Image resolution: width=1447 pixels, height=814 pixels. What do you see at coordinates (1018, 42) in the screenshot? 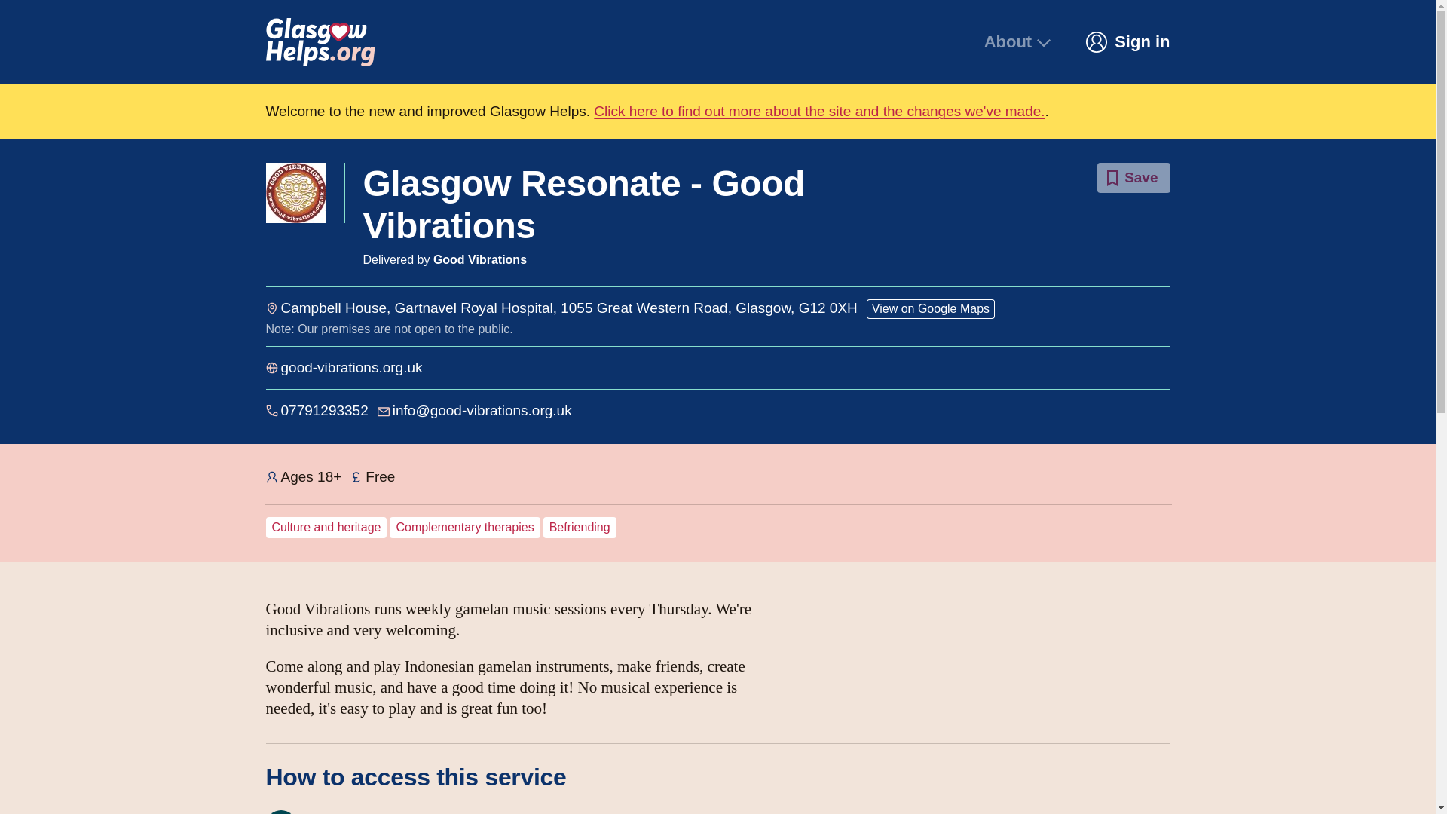
I see `About` at bounding box center [1018, 42].